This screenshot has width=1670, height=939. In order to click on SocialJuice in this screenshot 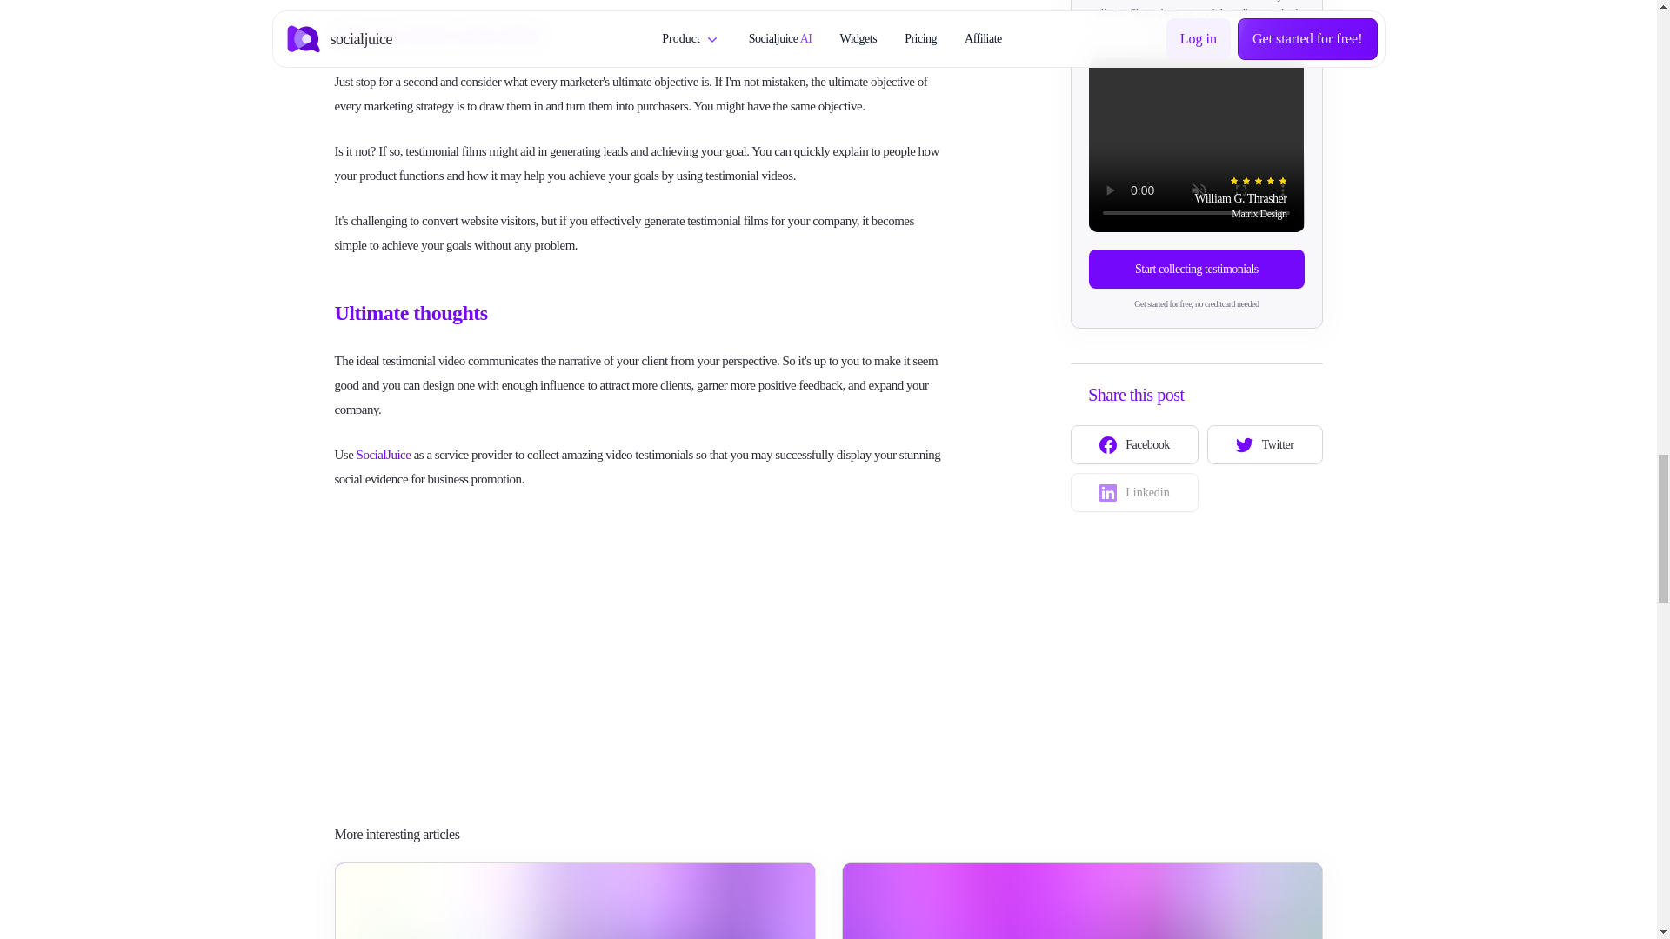, I will do `click(384, 455)`.